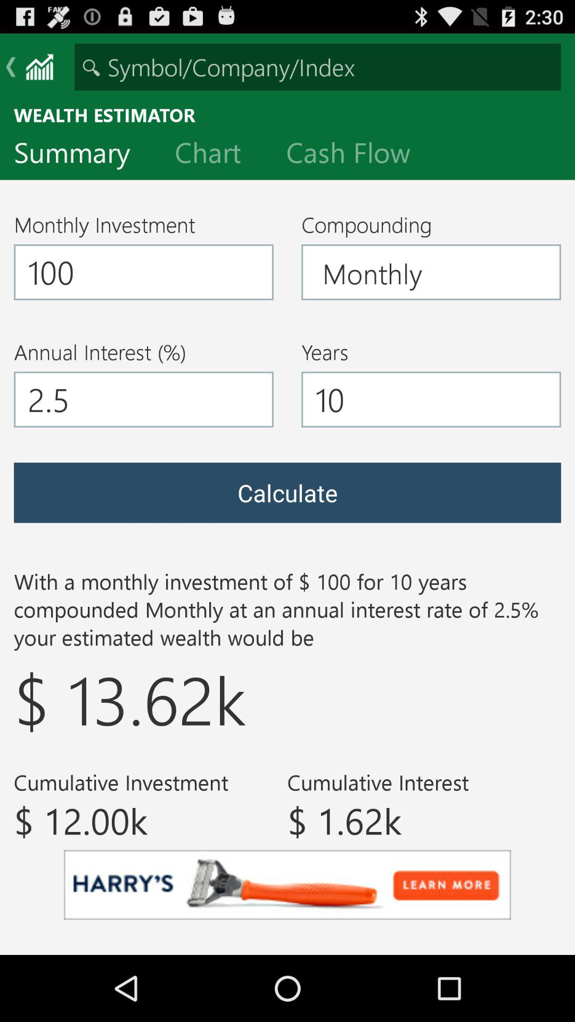 This screenshot has height=1022, width=575. What do you see at coordinates (357, 155) in the screenshot?
I see `choose the item below the wealth estimator icon` at bounding box center [357, 155].